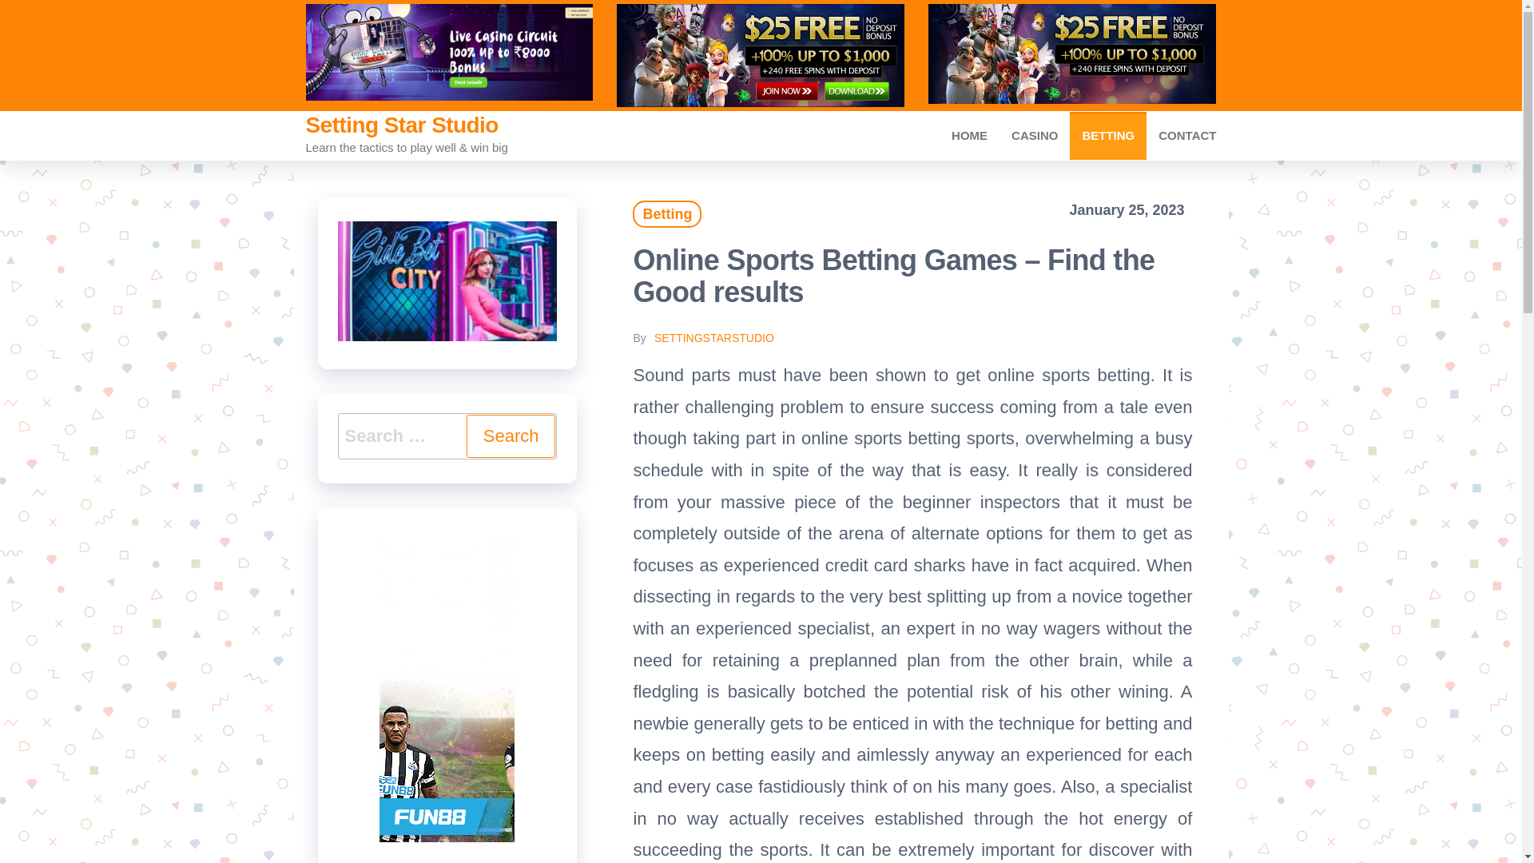 The width and height of the screenshot is (1534, 863). Describe the element at coordinates (666, 214) in the screenshot. I see `Betting` at that location.